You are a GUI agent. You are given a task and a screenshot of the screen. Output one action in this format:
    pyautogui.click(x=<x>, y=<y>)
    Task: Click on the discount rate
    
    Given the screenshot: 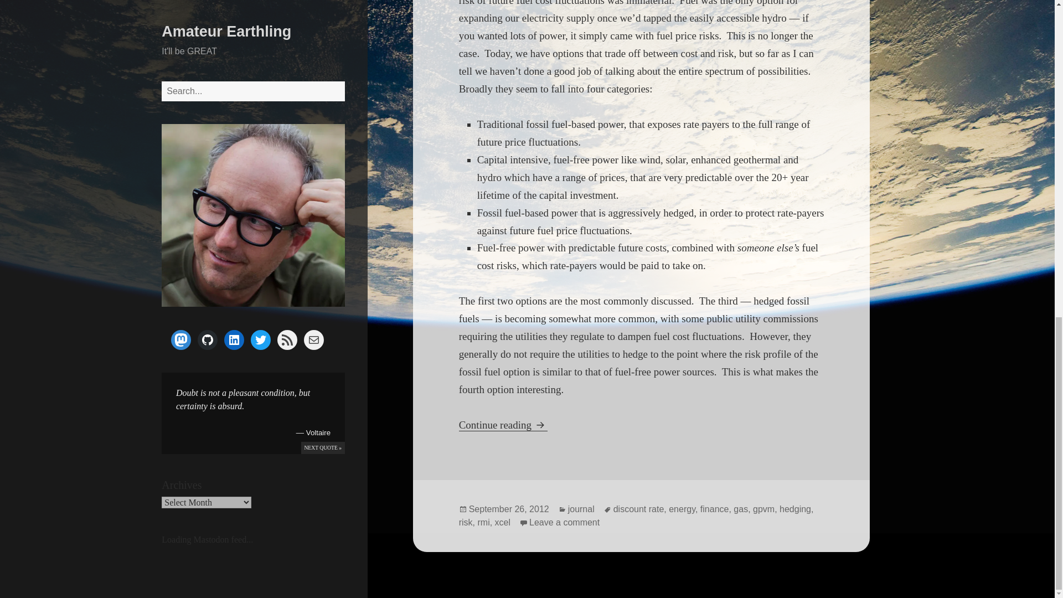 What is the action you would take?
    pyautogui.click(x=639, y=509)
    